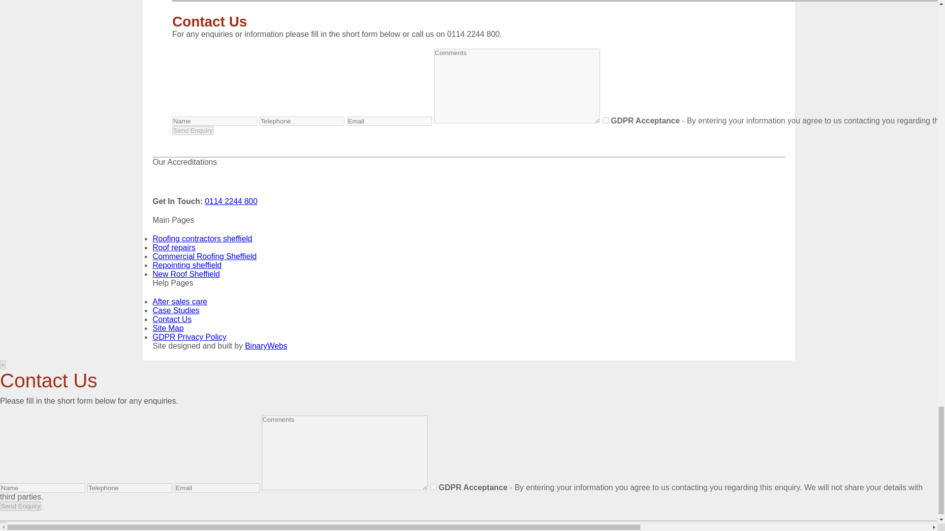 The height and width of the screenshot is (531, 945). What do you see at coordinates (433, 487) in the screenshot?
I see `yes` at bounding box center [433, 487].